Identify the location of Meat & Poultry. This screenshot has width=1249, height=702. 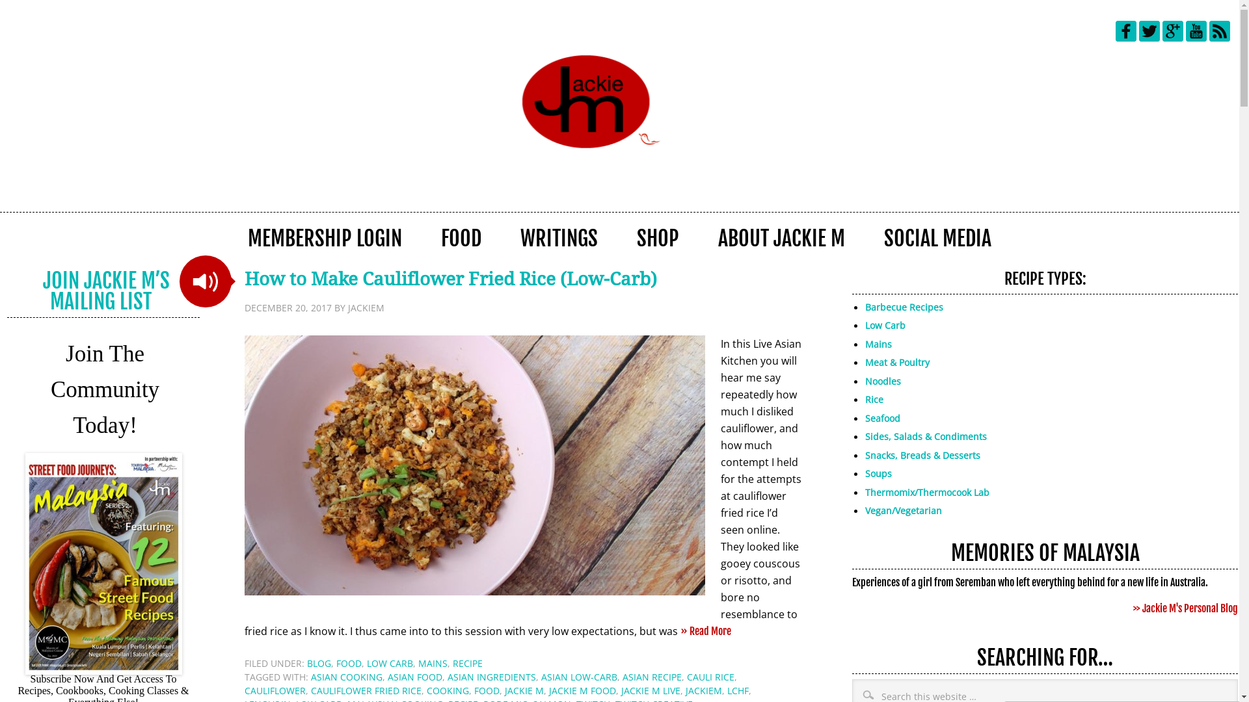
(898, 363).